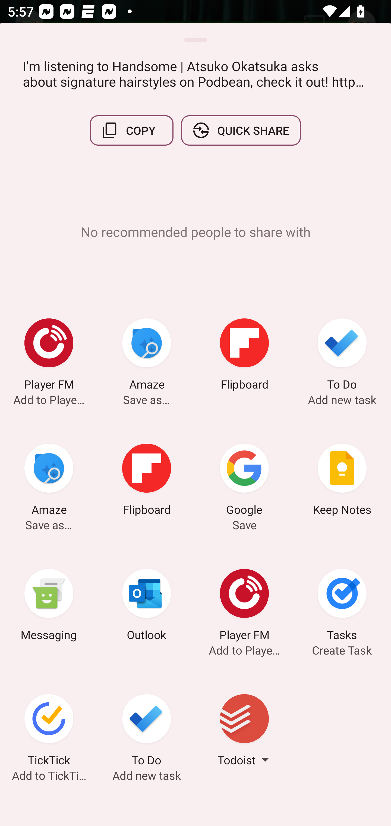 This screenshot has height=826, width=391. Describe the element at coordinates (244, 356) in the screenshot. I see `Flipboard` at that location.